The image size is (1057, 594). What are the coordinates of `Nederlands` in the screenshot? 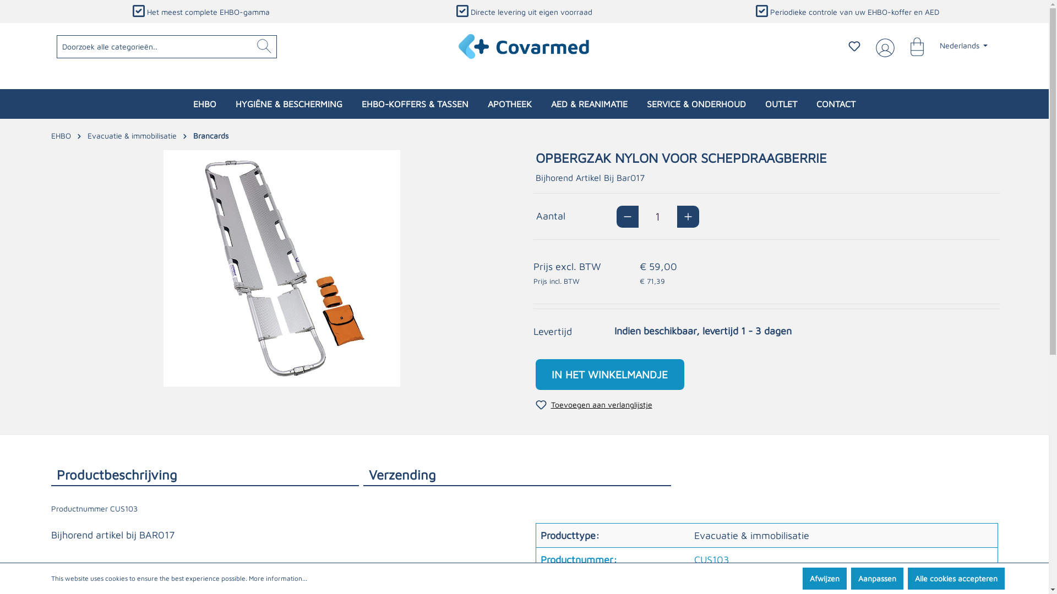 It's located at (964, 46).